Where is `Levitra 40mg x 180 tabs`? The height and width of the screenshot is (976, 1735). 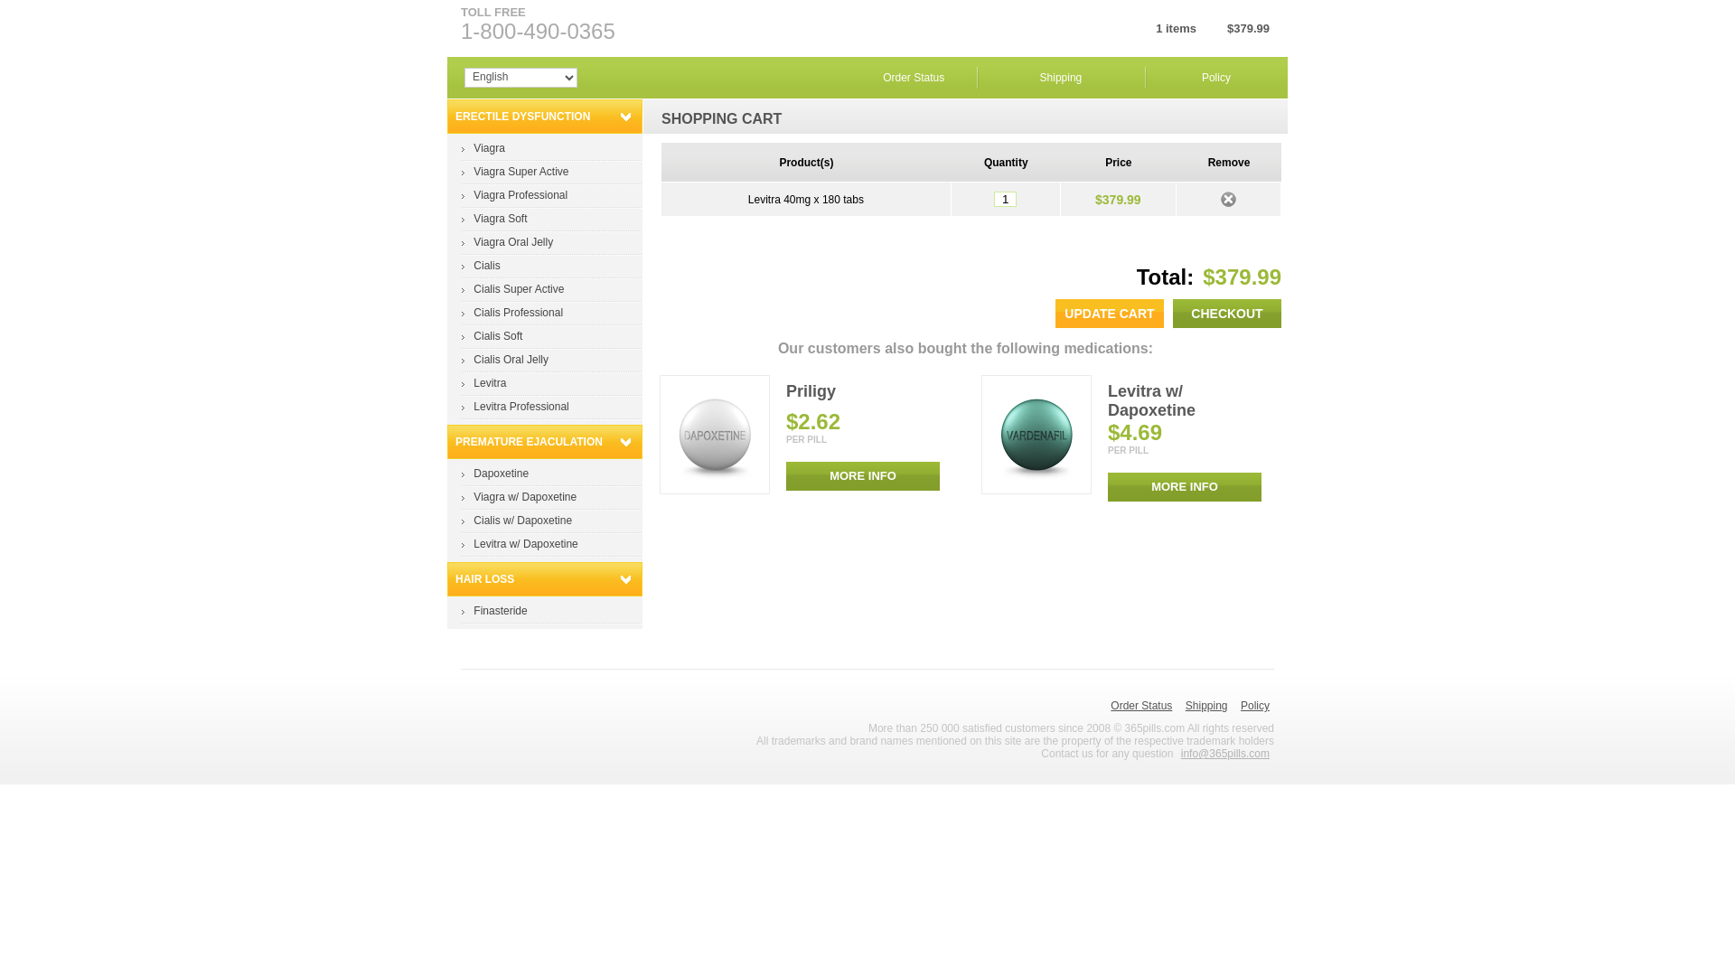
Levitra 40mg x 180 tabs is located at coordinates (806, 200).